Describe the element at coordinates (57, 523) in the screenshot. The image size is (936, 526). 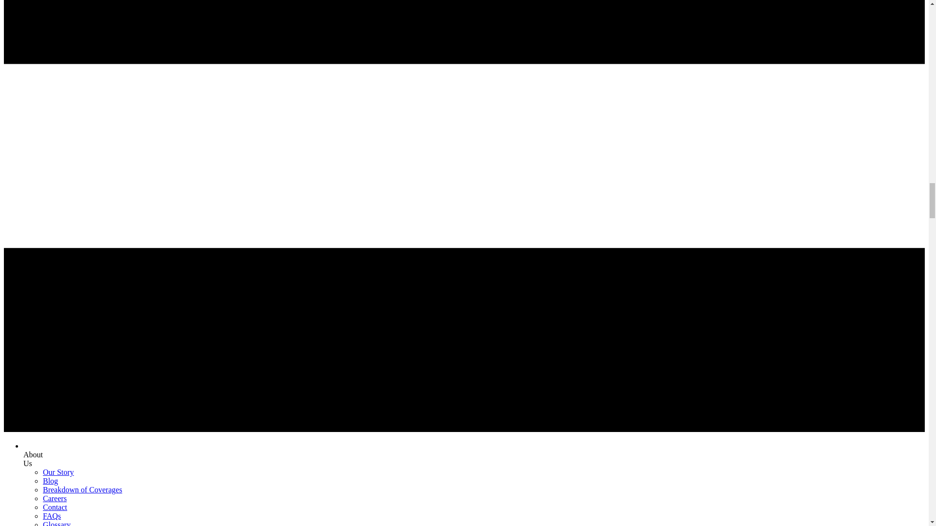
I see `Glossary` at that location.